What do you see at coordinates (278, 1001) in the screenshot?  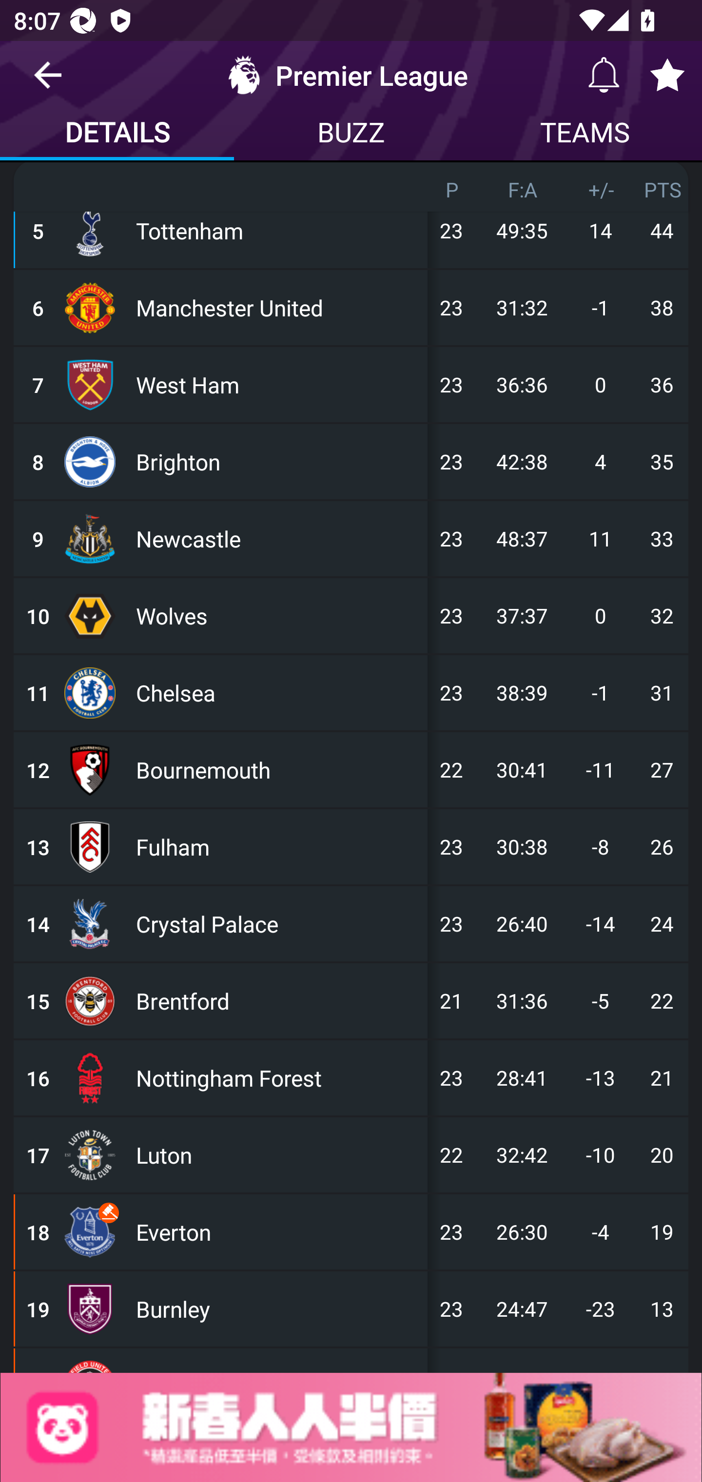 I see `Brentford` at bounding box center [278, 1001].